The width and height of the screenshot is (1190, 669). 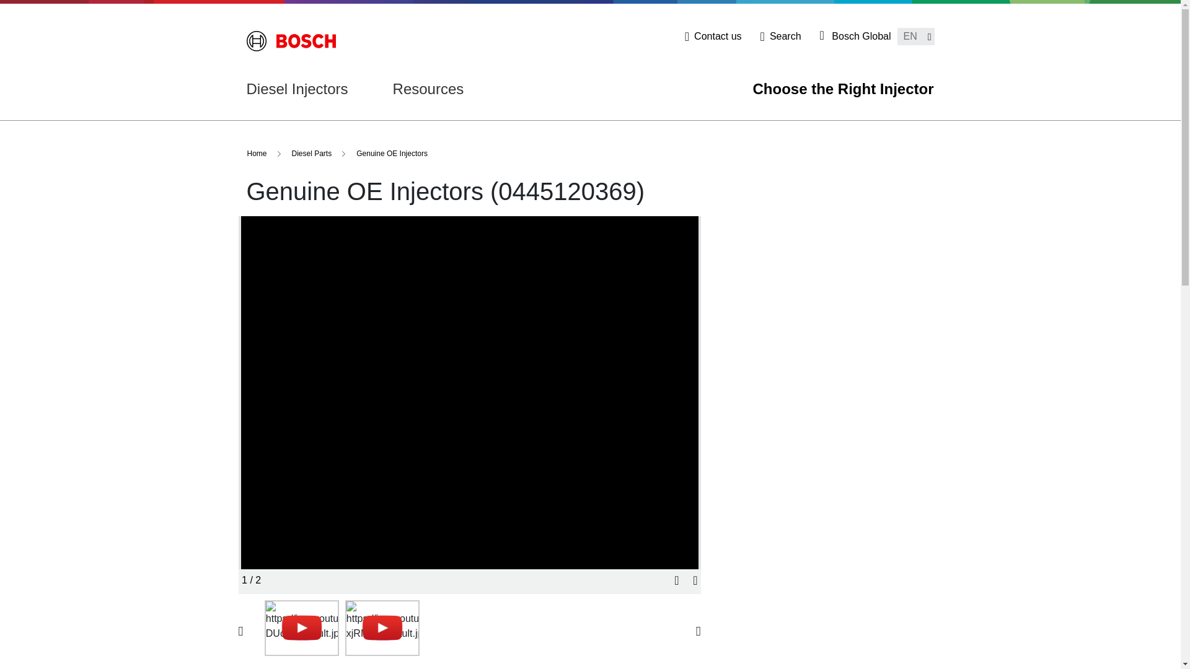 What do you see at coordinates (257, 154) in the screenshot?
I see `Home` at bounding box center [257, 154].